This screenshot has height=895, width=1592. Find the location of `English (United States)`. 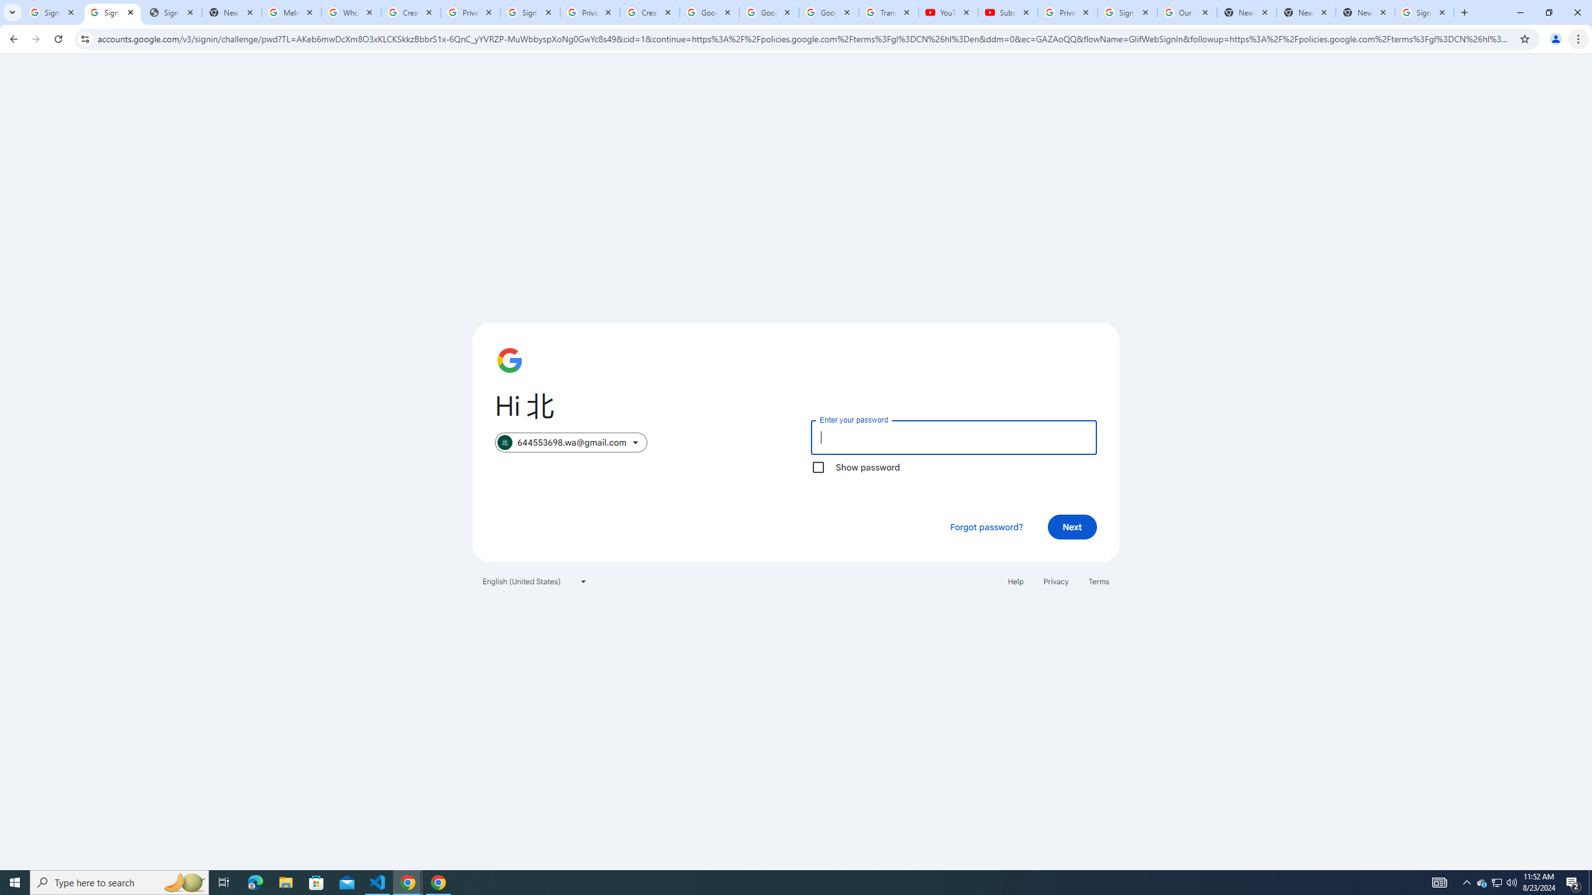

English (United States) is located at coordinates (535, 581).